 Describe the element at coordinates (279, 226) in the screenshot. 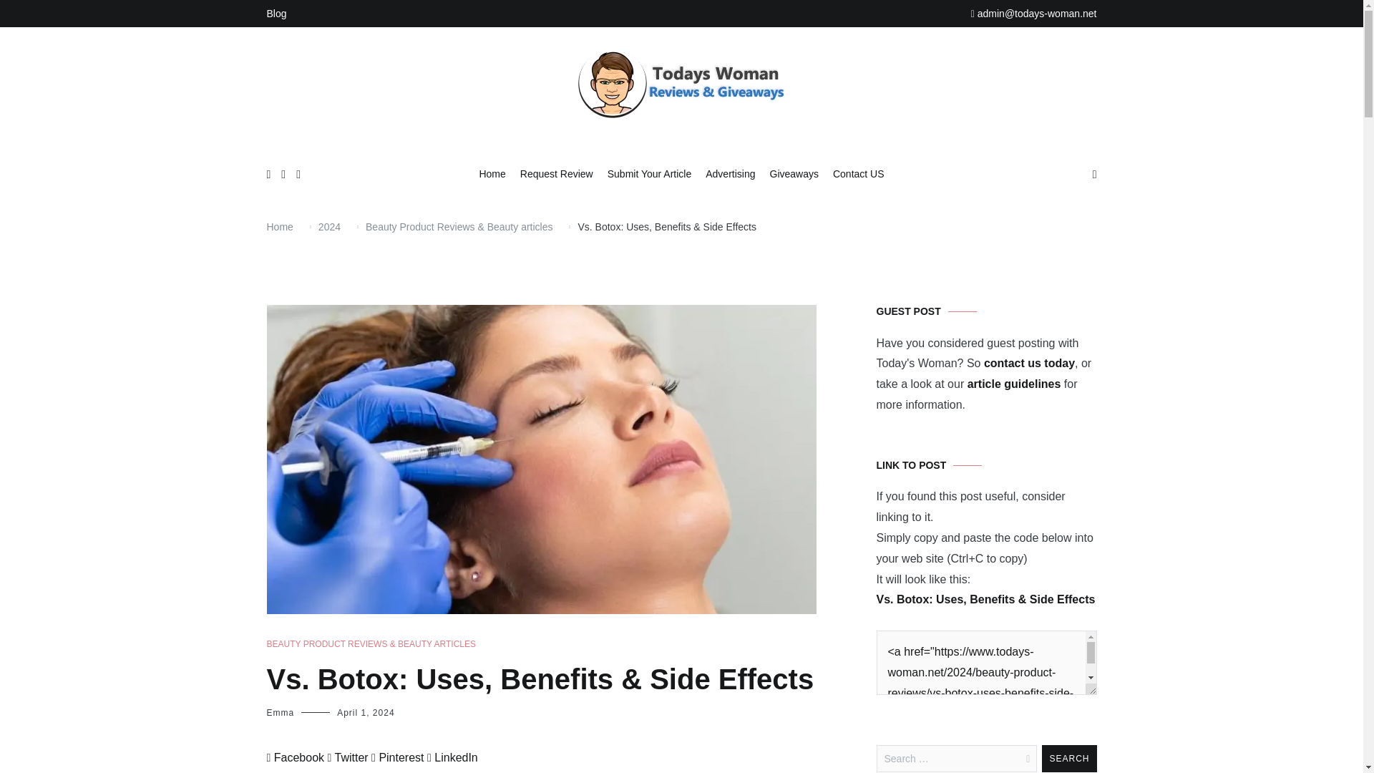

I see `Home` at that location.